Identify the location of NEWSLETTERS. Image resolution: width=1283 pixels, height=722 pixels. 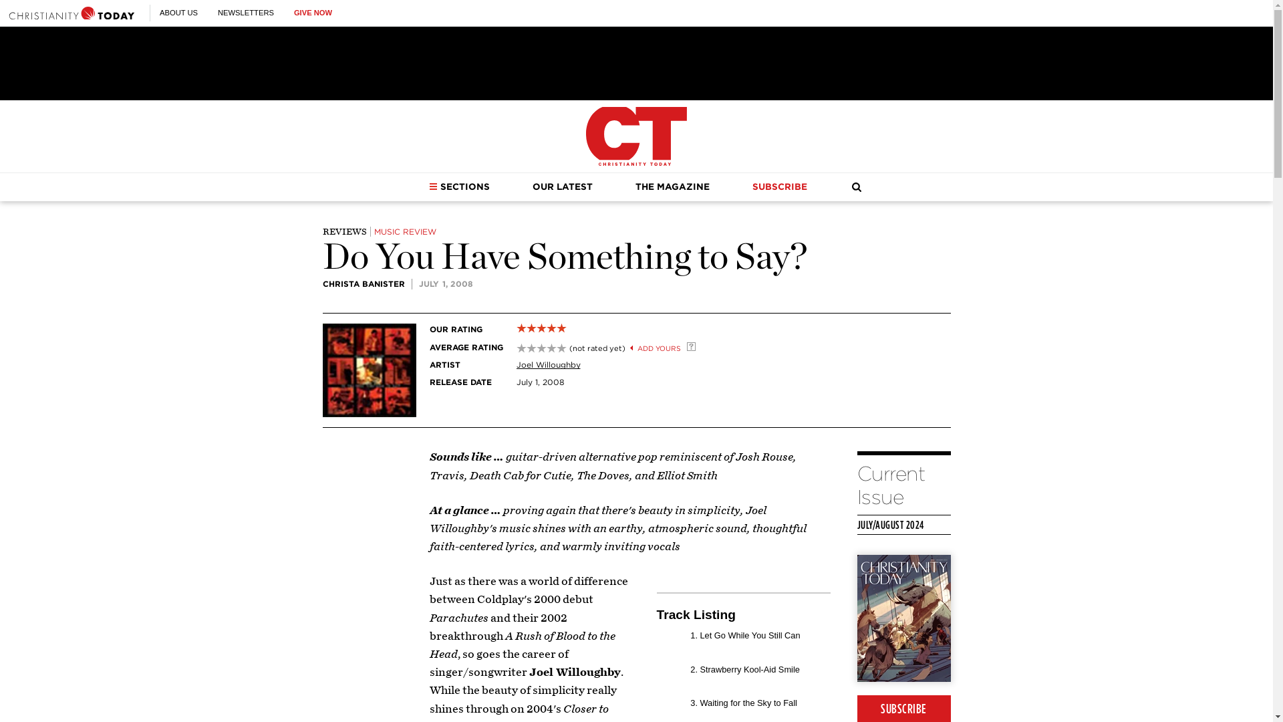
(246, 13).